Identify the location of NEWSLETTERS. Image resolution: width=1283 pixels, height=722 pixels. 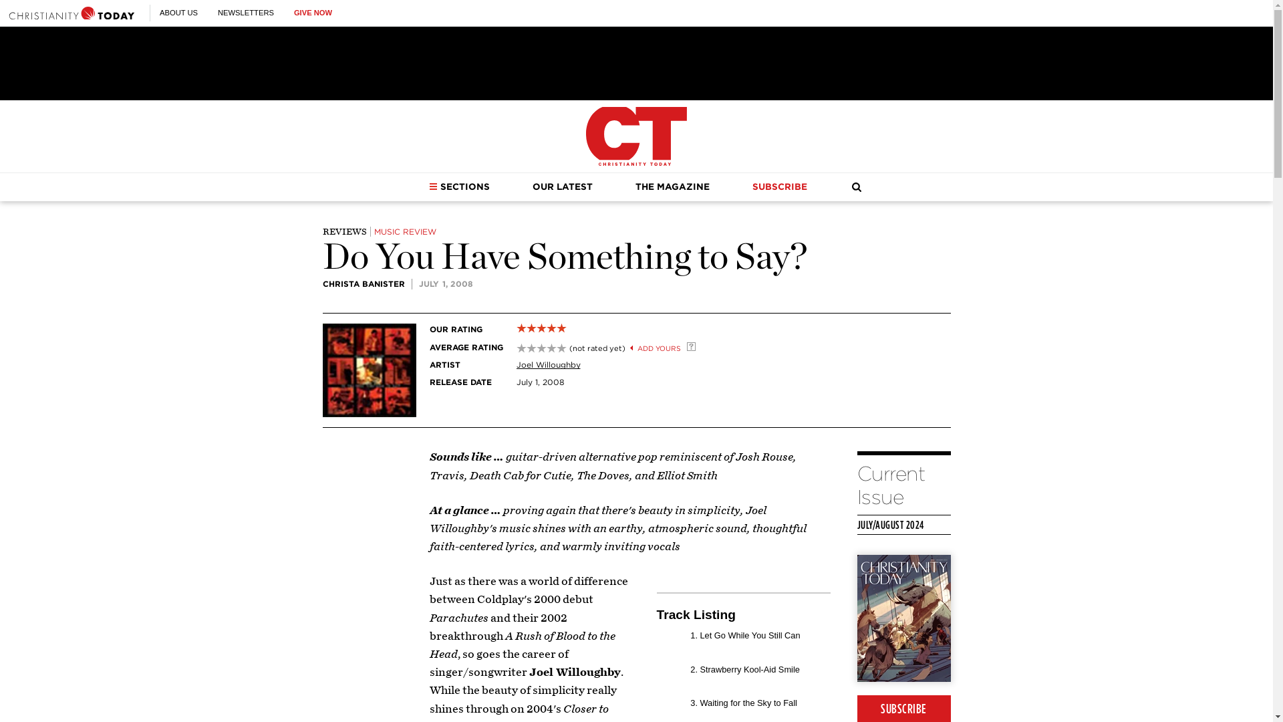
(246, 13).